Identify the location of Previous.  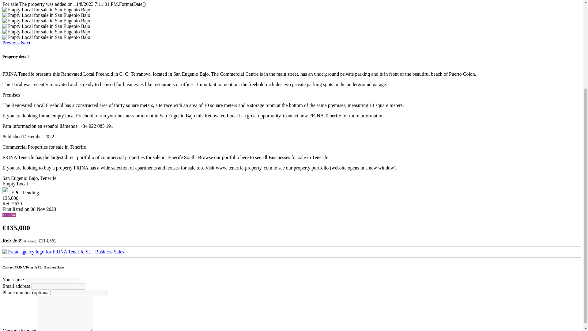
(11, 42).